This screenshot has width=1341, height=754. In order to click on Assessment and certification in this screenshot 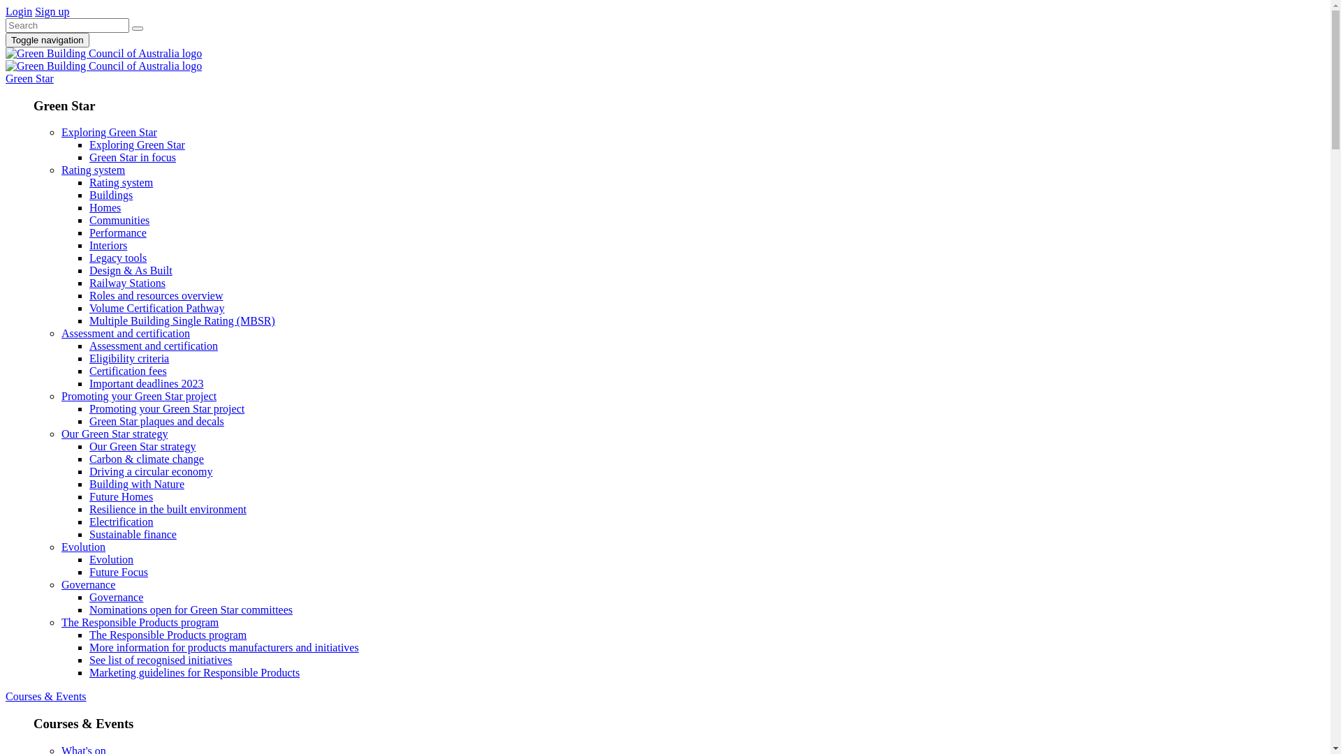, I will do `click(693, 334)`.